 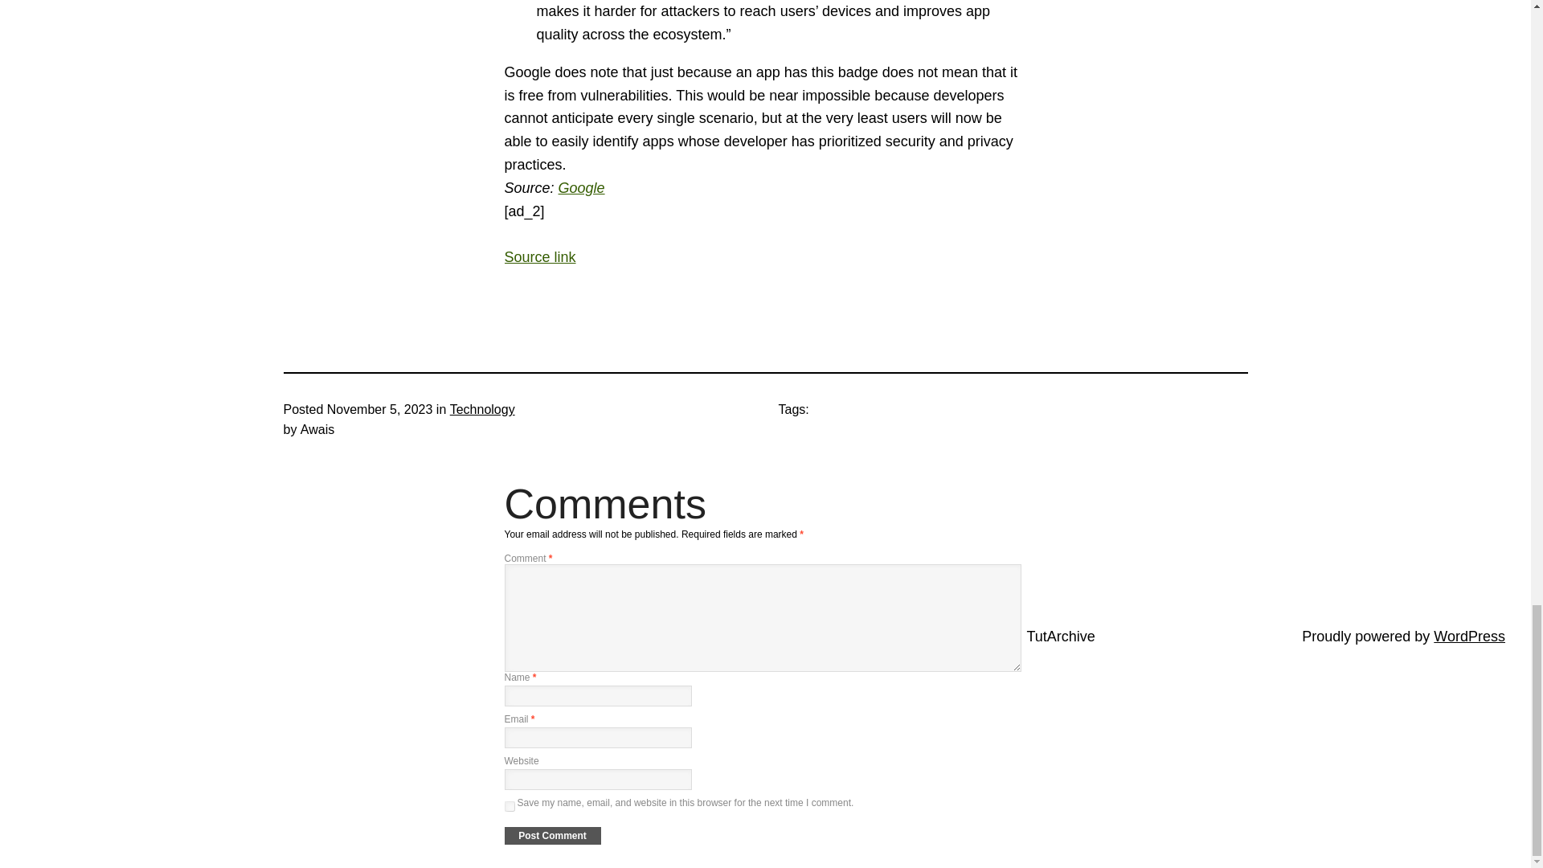 I want to click on yes, so click(x=510, y=805).